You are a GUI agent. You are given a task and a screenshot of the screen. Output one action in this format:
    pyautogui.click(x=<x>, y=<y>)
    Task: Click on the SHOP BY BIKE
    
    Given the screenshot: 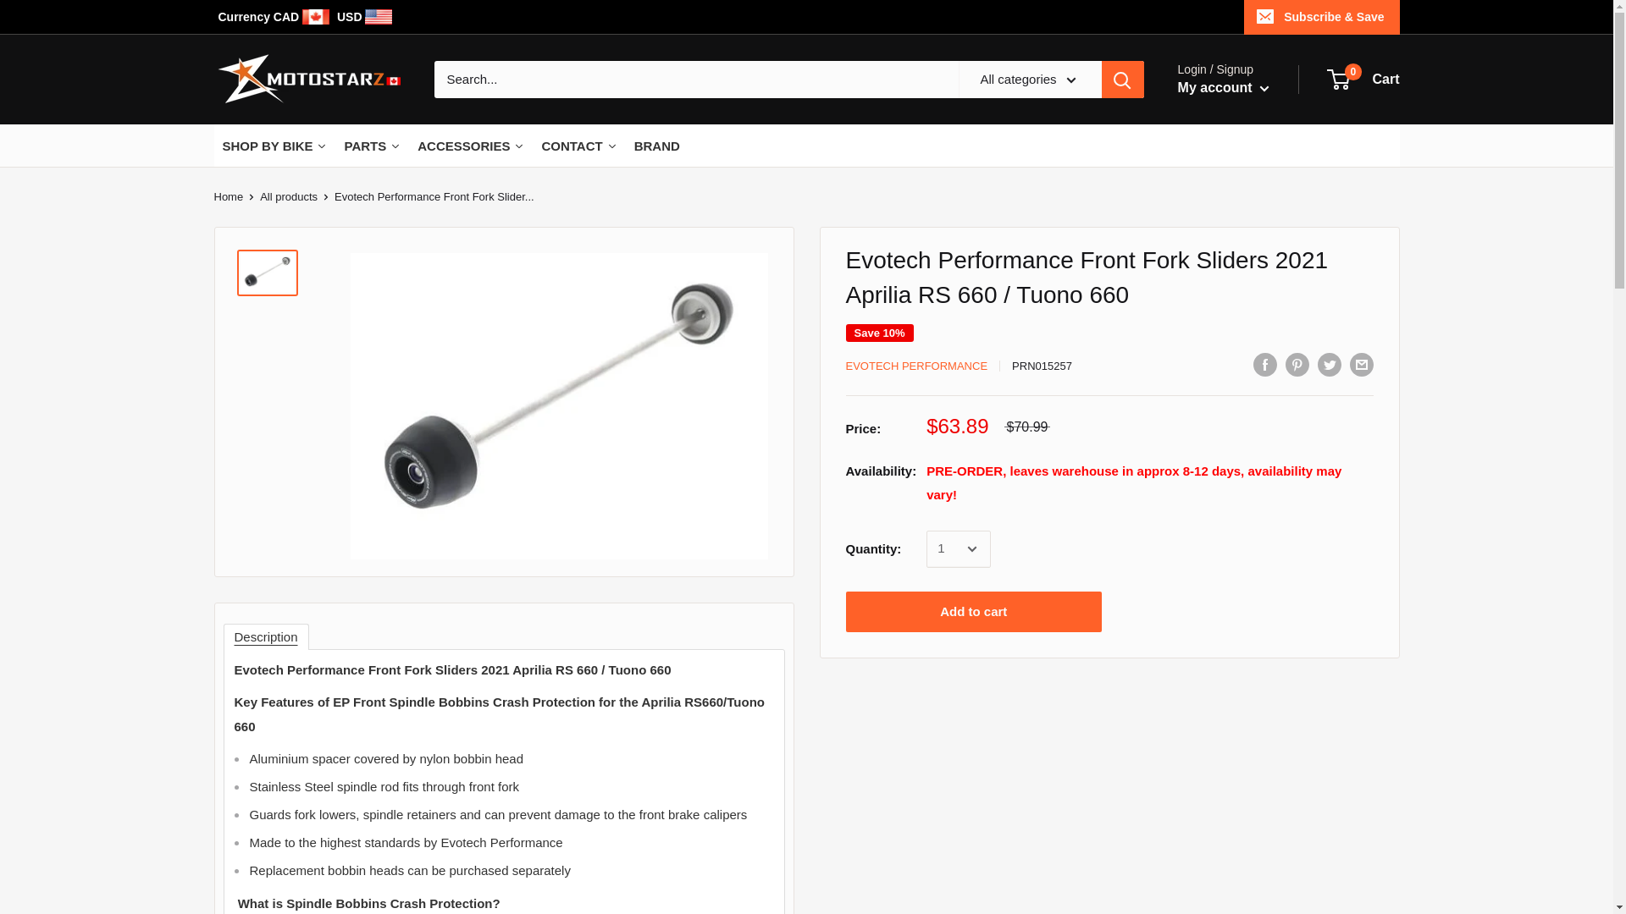 What is the action you would take?
    pyautogui.click(x=274, y=145)
    